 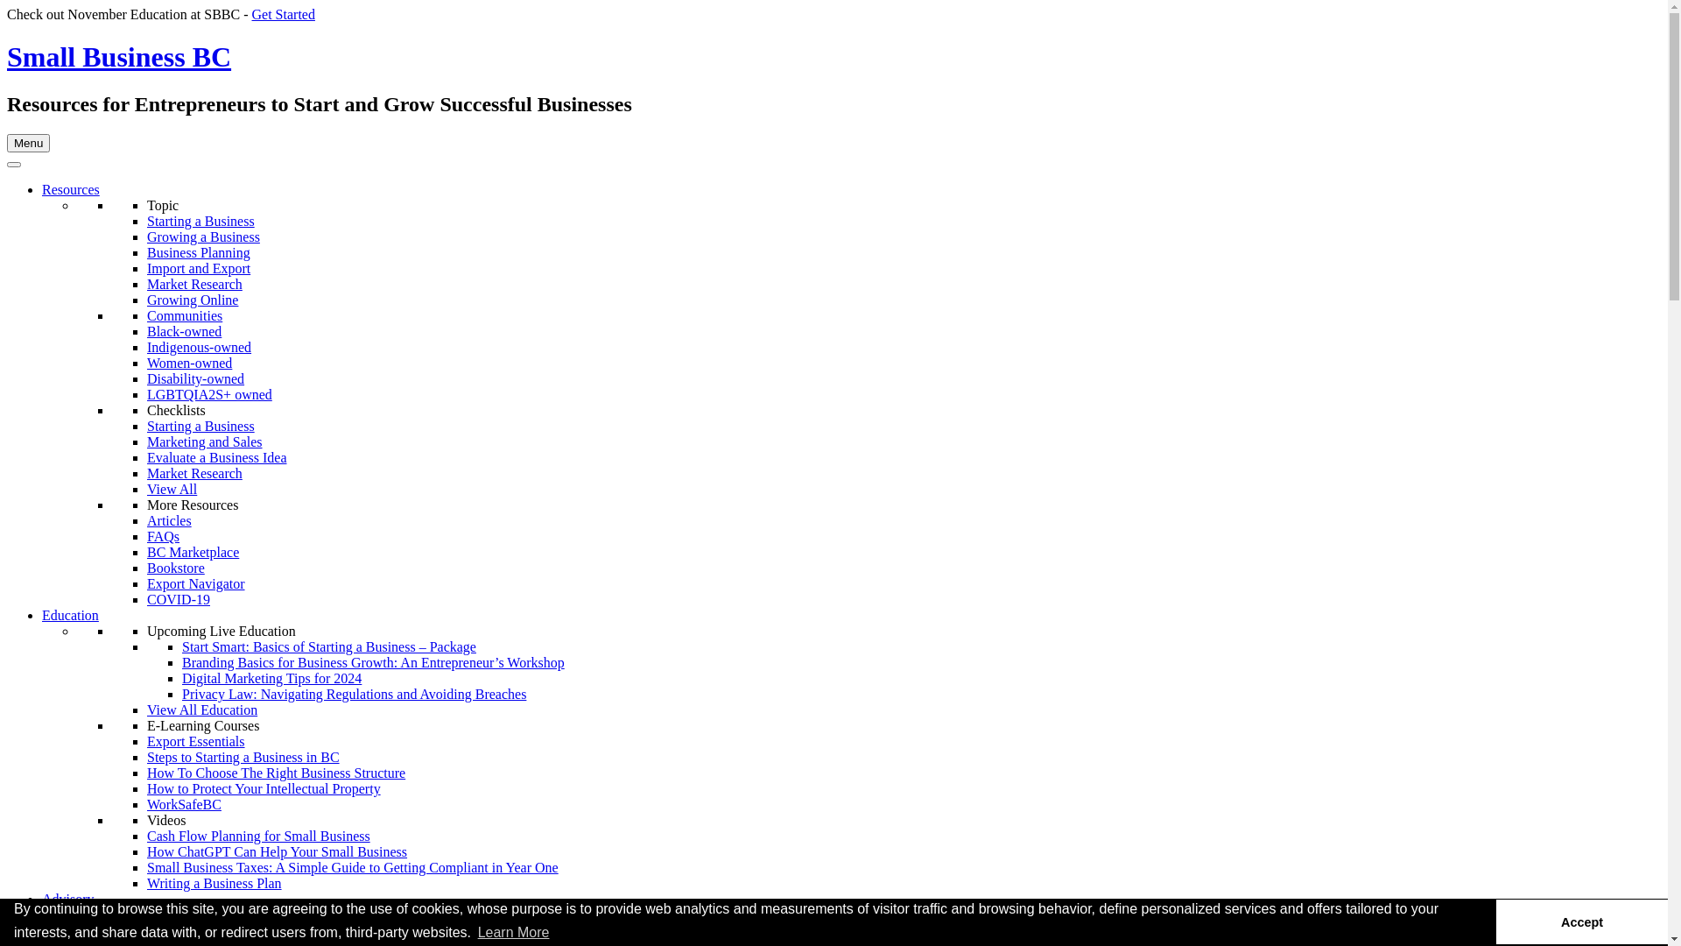 I want to click on Import and Export, so click(x=199, y=268).